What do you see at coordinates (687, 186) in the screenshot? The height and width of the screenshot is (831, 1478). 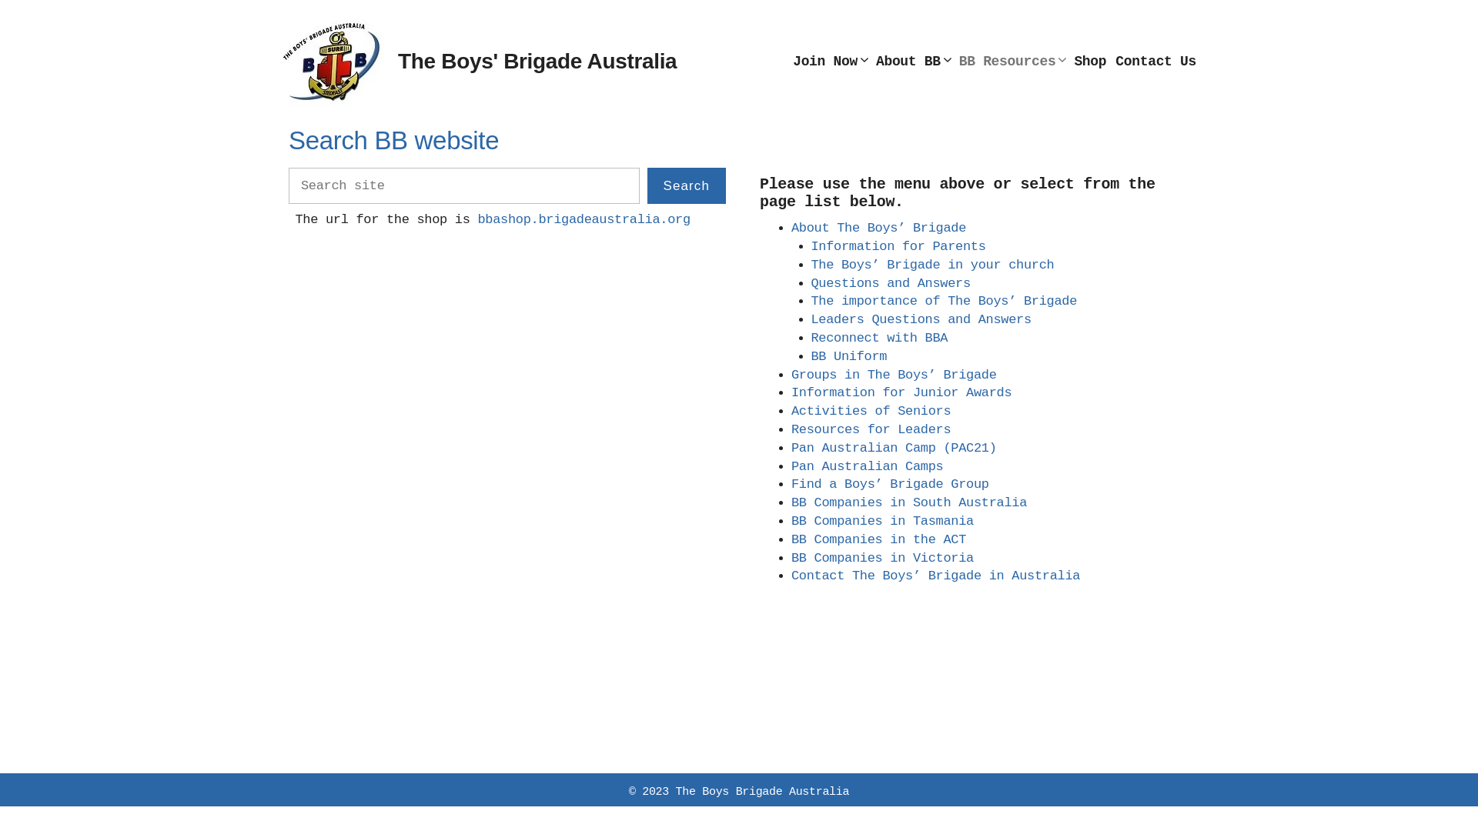 I see `Search` at bounding box center [687, 186].